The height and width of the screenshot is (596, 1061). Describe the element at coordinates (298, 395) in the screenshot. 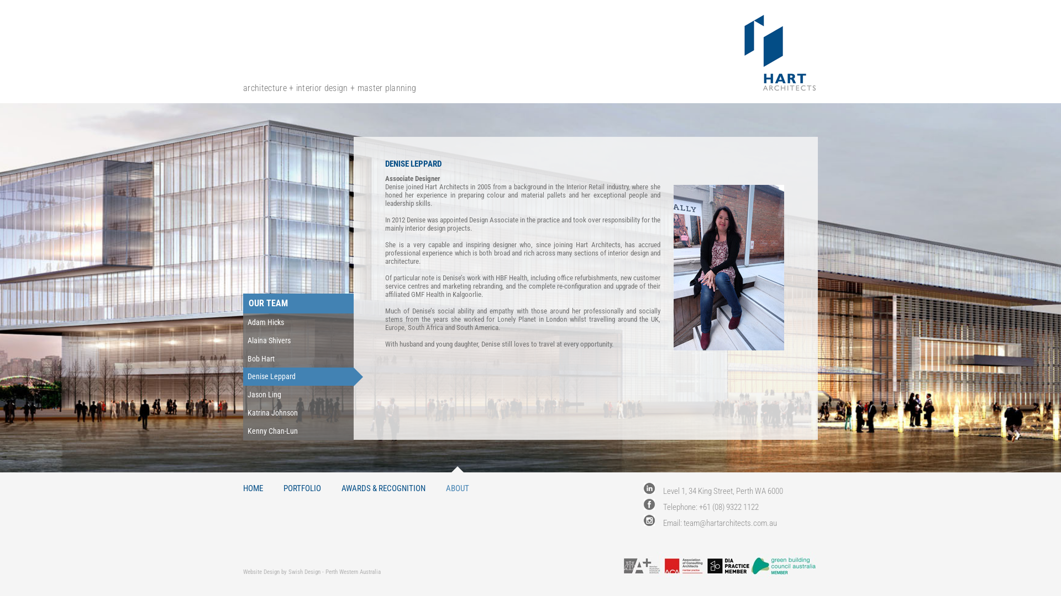

I see `Jason Ling` at that location.